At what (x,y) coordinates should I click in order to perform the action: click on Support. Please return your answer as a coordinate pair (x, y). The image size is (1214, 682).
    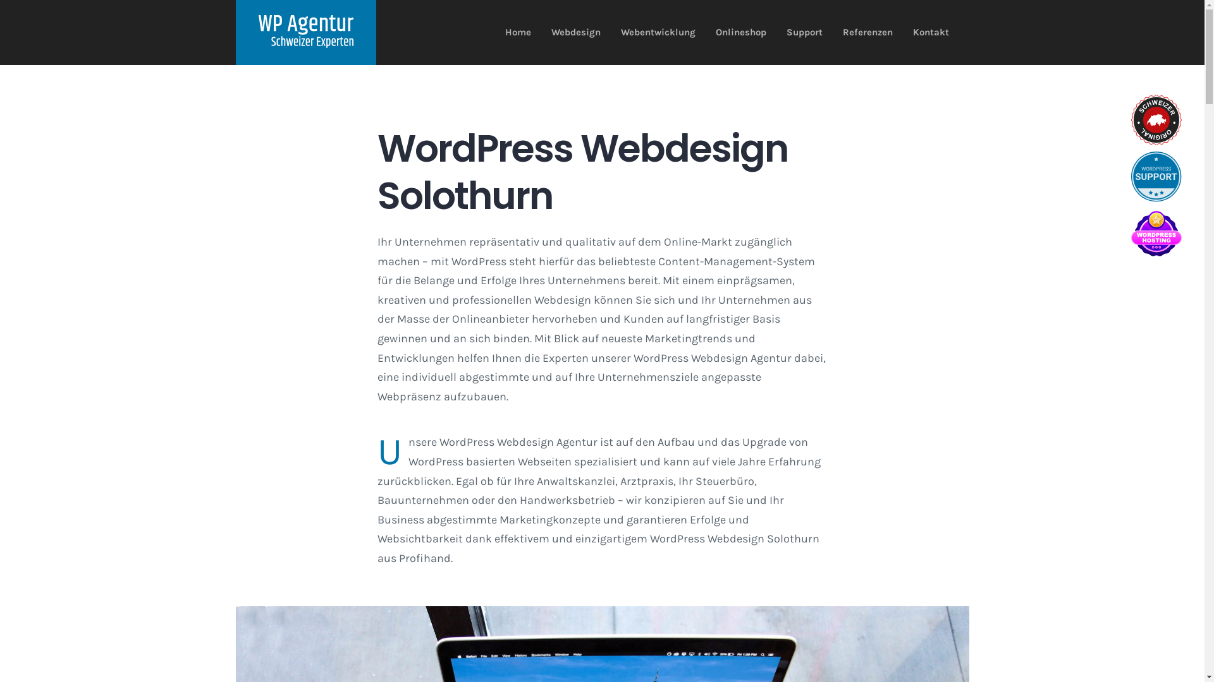
    Looking at the image, I should click on (804, 33).